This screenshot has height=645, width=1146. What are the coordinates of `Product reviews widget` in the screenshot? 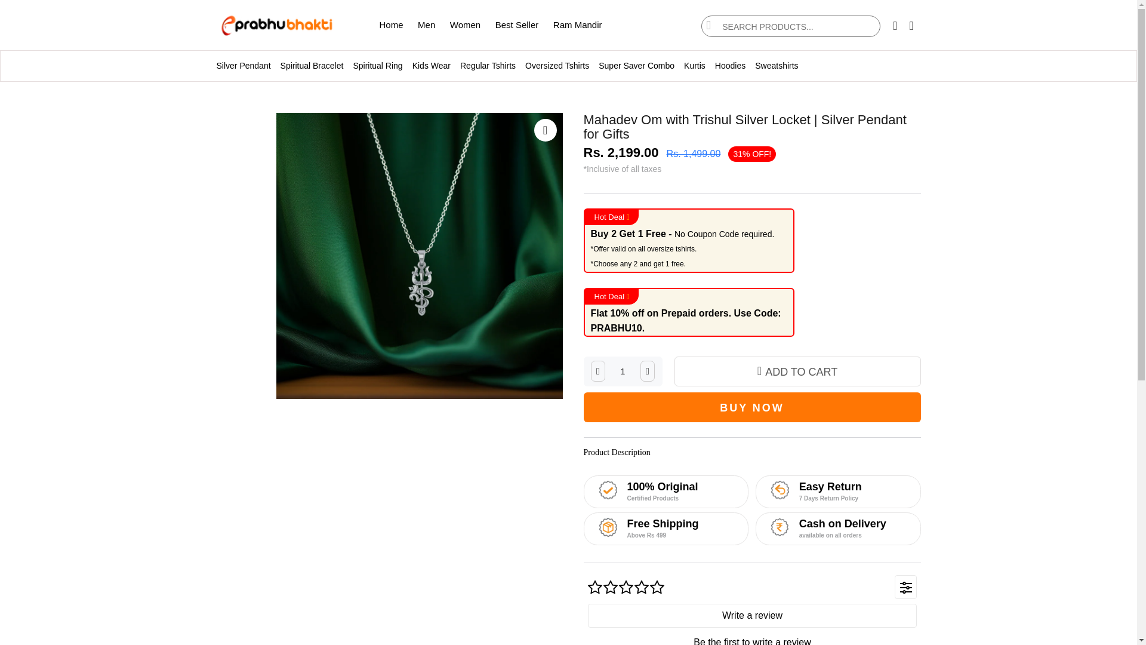 It's located at (752, 604).